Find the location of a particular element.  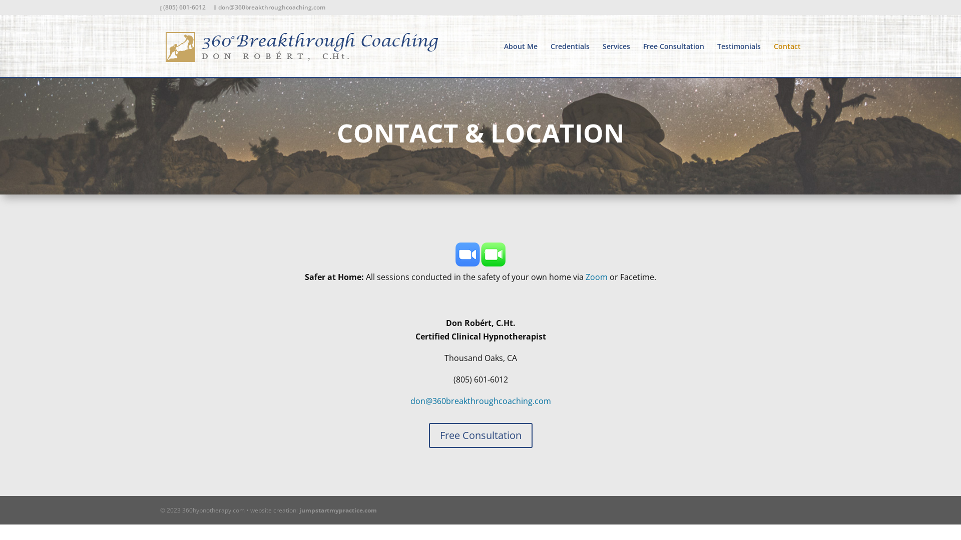

Credentials is located at coordinates (570, 60).